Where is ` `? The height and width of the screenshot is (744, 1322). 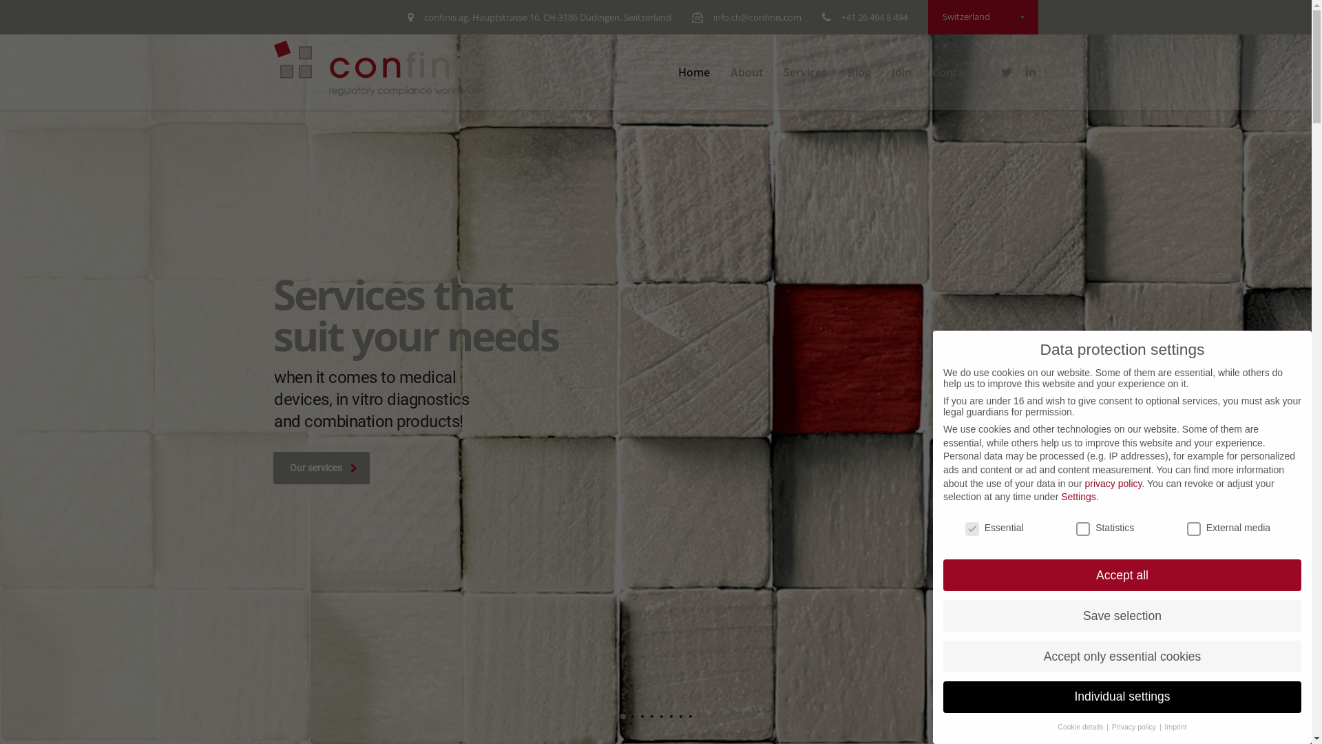
  is located at coordinates (1032, 72).